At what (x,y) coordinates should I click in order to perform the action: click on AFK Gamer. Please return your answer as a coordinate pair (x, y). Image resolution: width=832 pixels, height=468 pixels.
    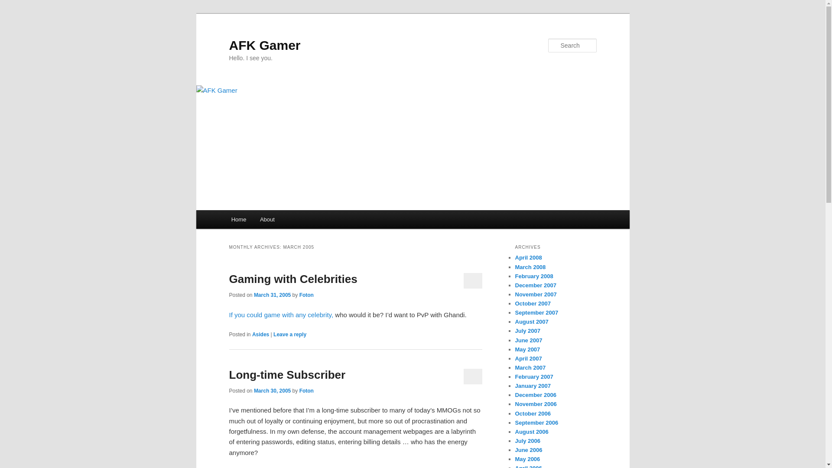
    Looking at the image, I should click on (264, 45).